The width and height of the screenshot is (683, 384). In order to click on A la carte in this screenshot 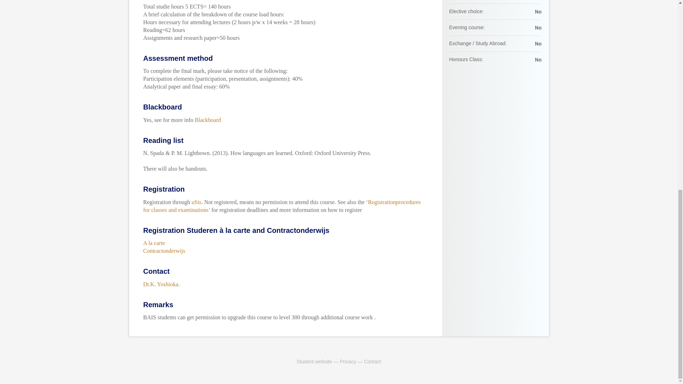, I will do `click(154, 243)`.